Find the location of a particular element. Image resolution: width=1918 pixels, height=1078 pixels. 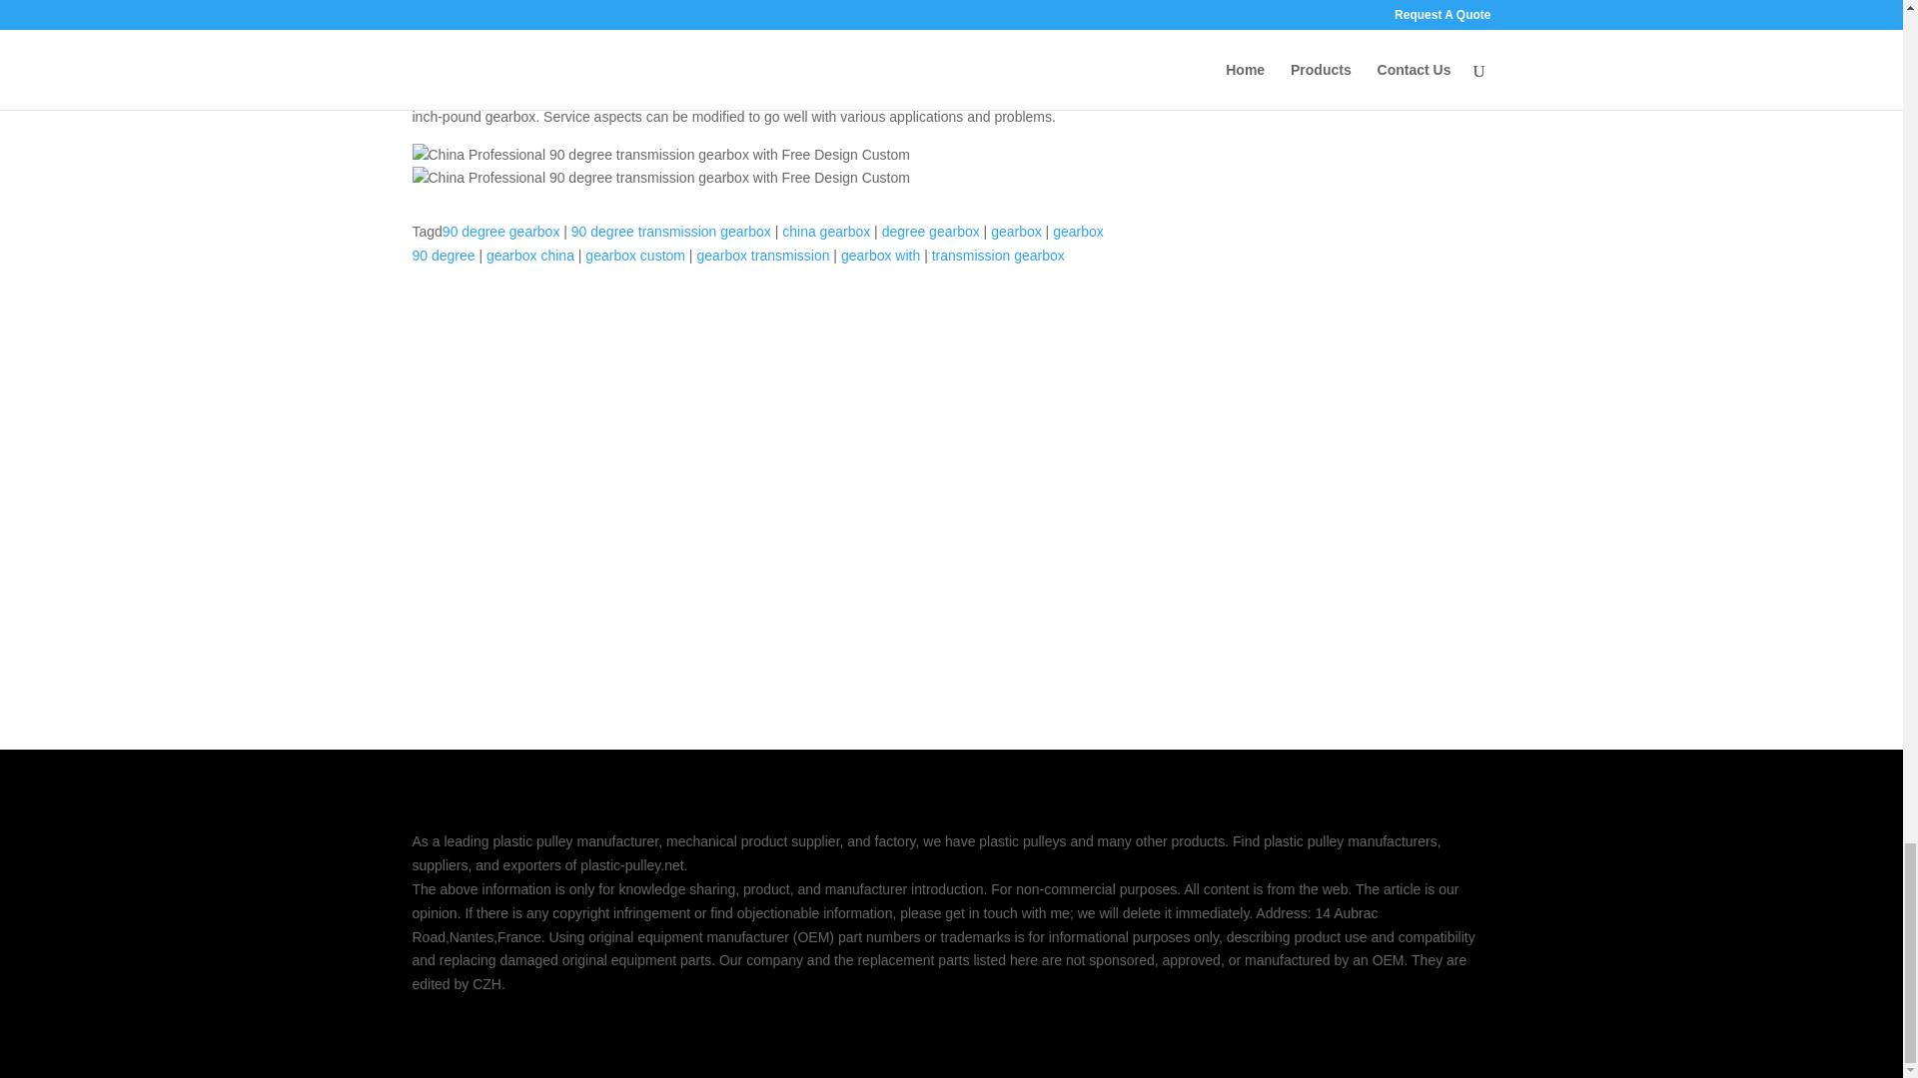

china gearbox is located at coordinates (826, 231).